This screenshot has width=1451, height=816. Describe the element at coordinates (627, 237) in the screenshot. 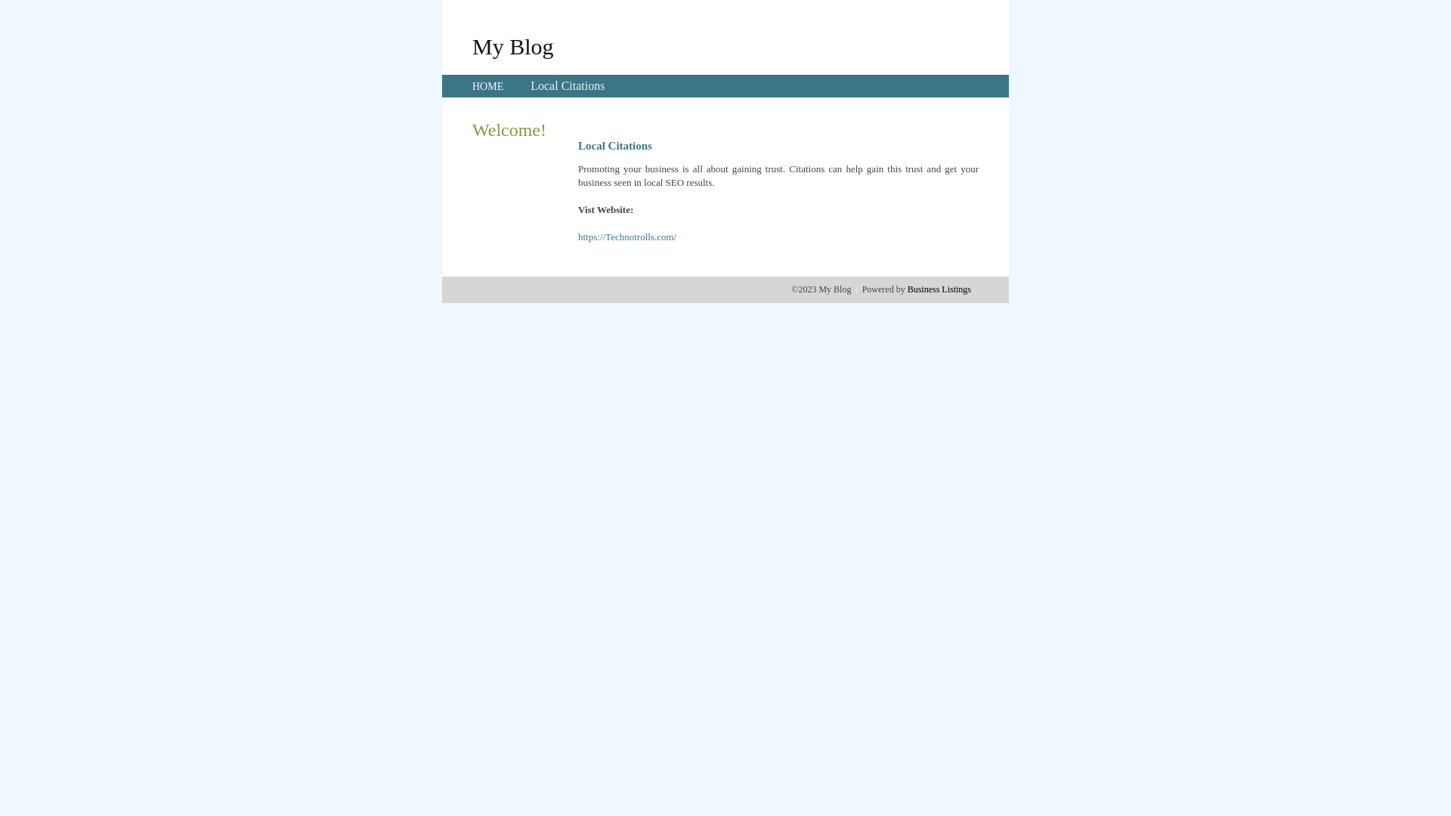

I see `https://Technotrolls.com/` at that location.